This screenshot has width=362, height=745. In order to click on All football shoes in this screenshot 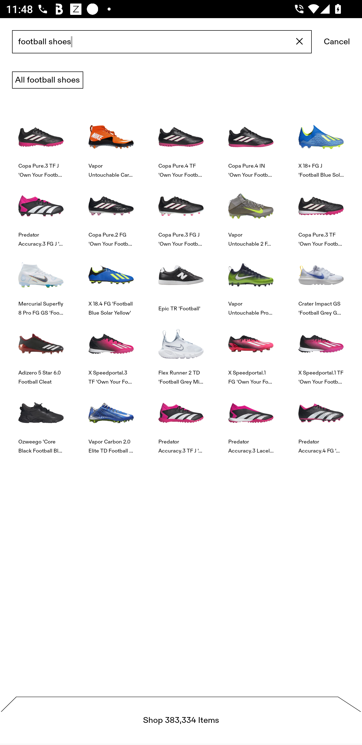, I will do `click(48, 80)`.